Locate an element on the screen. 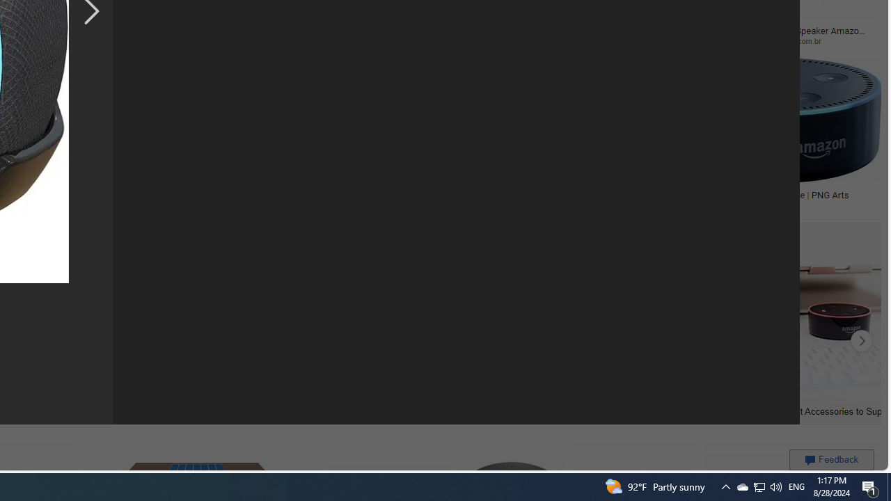  amazon.com.mx is located at coordinates (337, 40).